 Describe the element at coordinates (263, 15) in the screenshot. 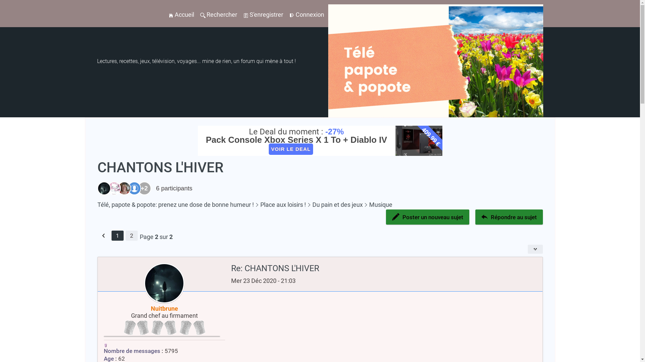

I see `S'enregistrer` at that location.